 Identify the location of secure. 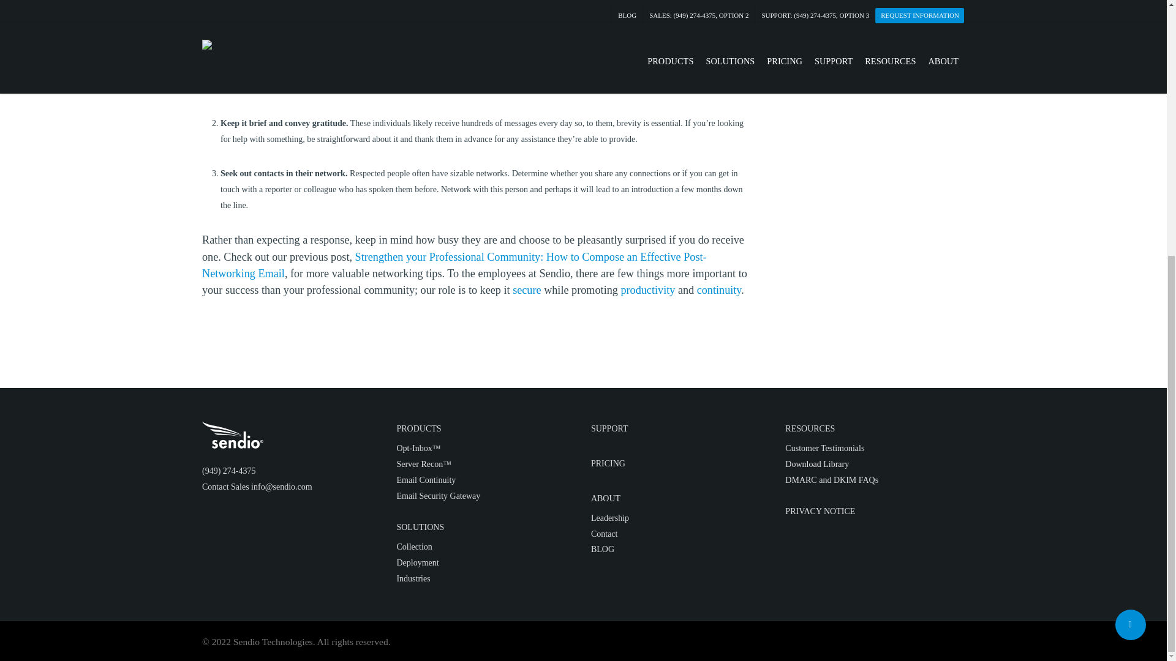
(527, 290).